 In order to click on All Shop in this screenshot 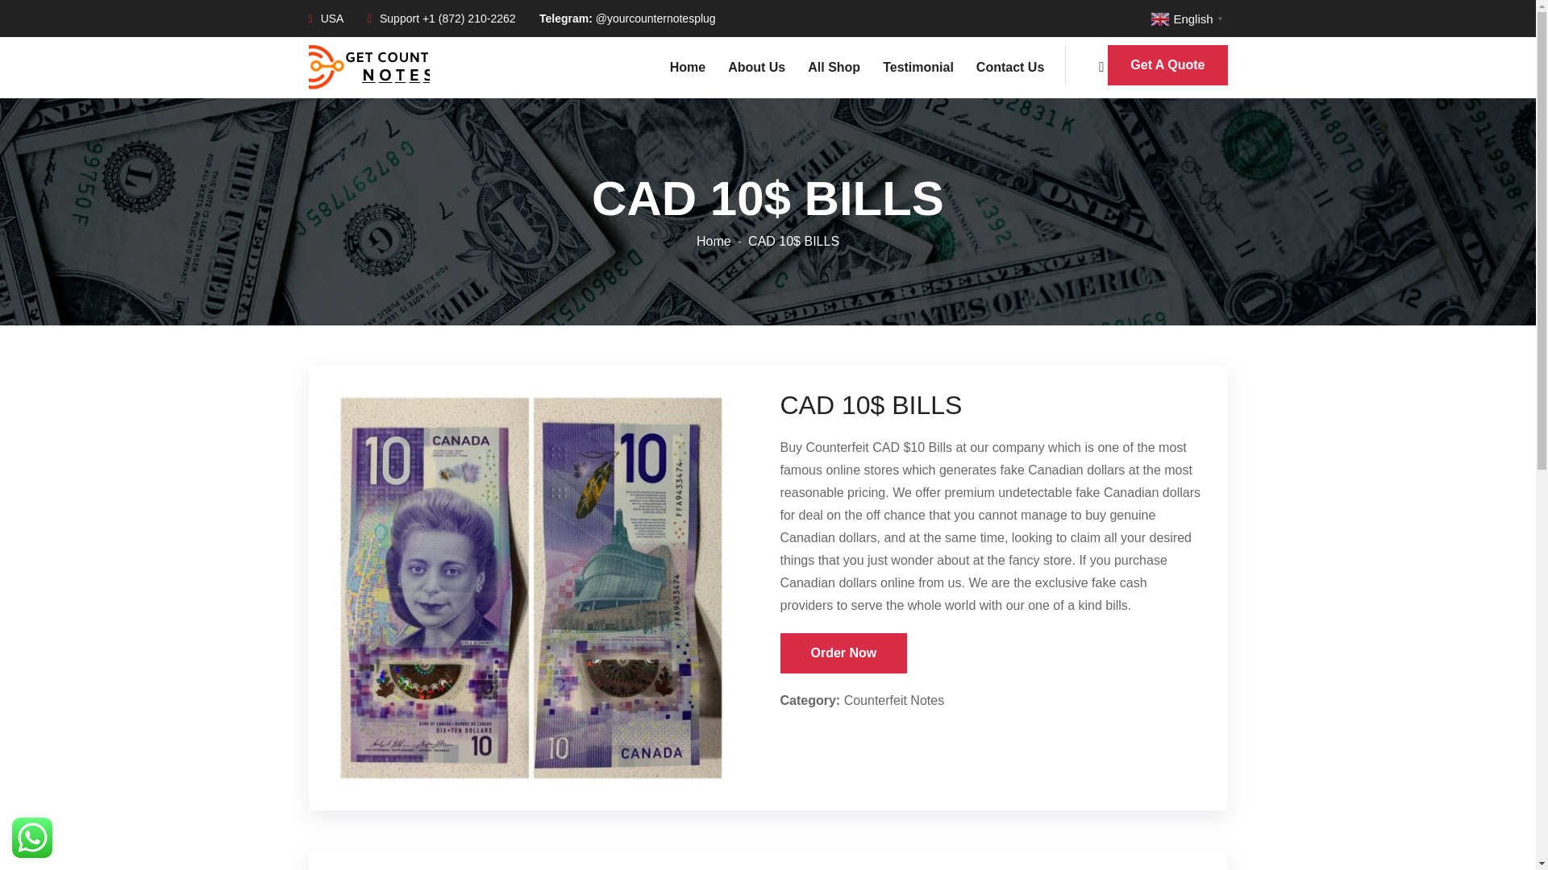, I will do `click(827, 67)`.